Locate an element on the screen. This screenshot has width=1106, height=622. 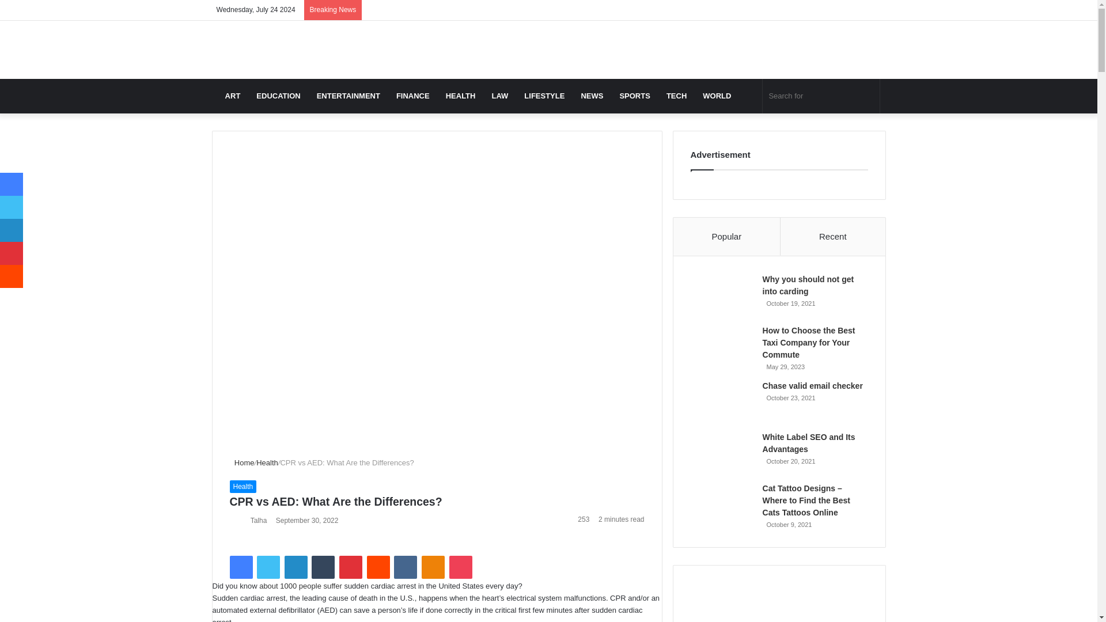
Twitter is located at coordinates (268, 567).